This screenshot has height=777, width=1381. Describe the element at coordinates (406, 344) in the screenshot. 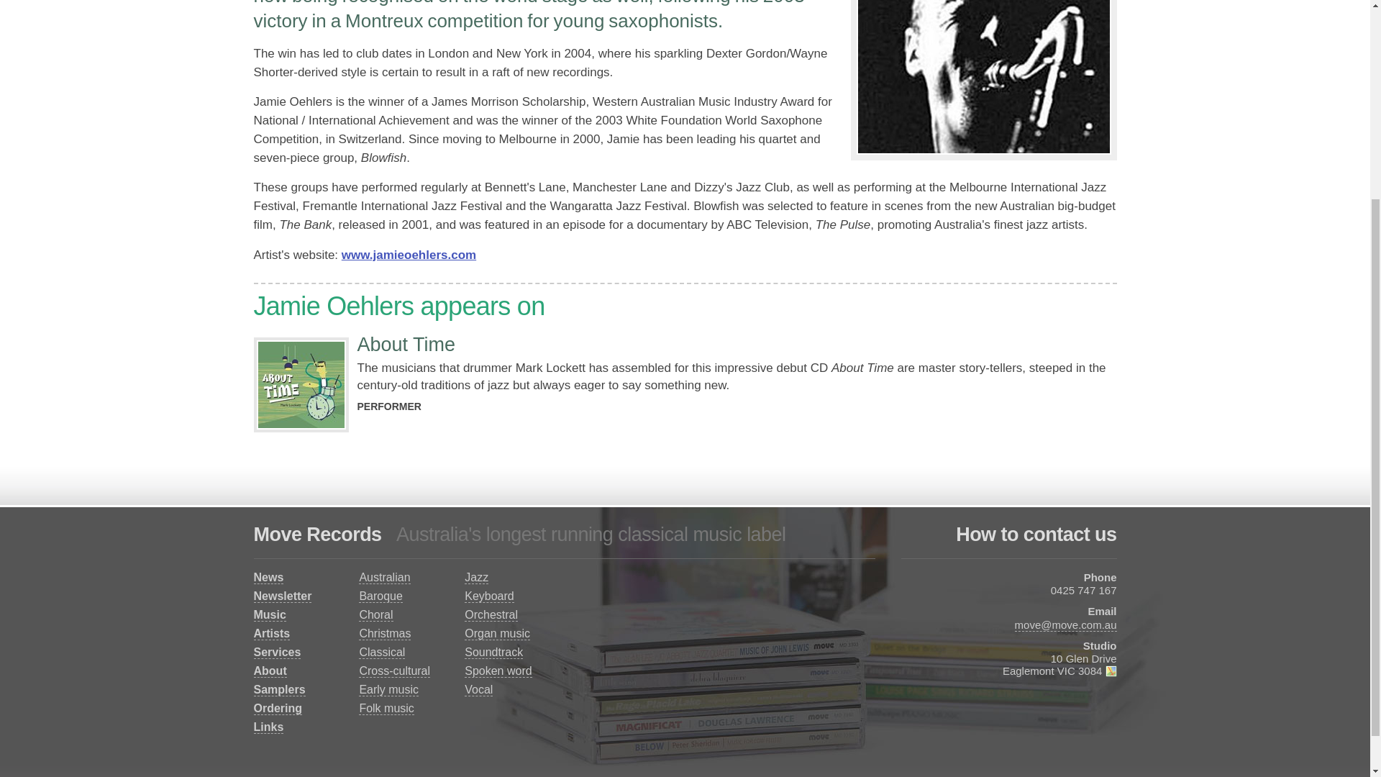

I see `About Time` at that location.